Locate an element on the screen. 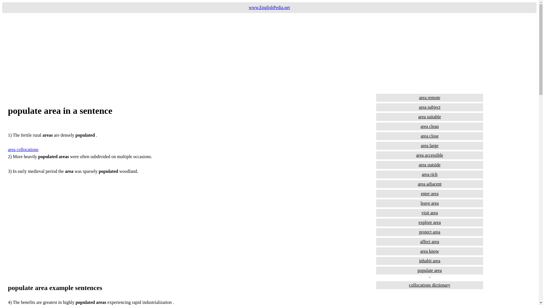 Image resolution: width=543 pixels, height=305 pixels. area accessible is located at coordinates (430, 155).